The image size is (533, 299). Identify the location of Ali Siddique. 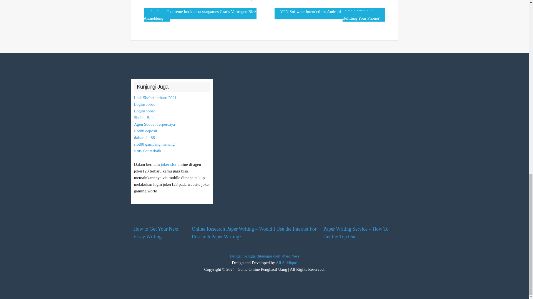
(286, 262).